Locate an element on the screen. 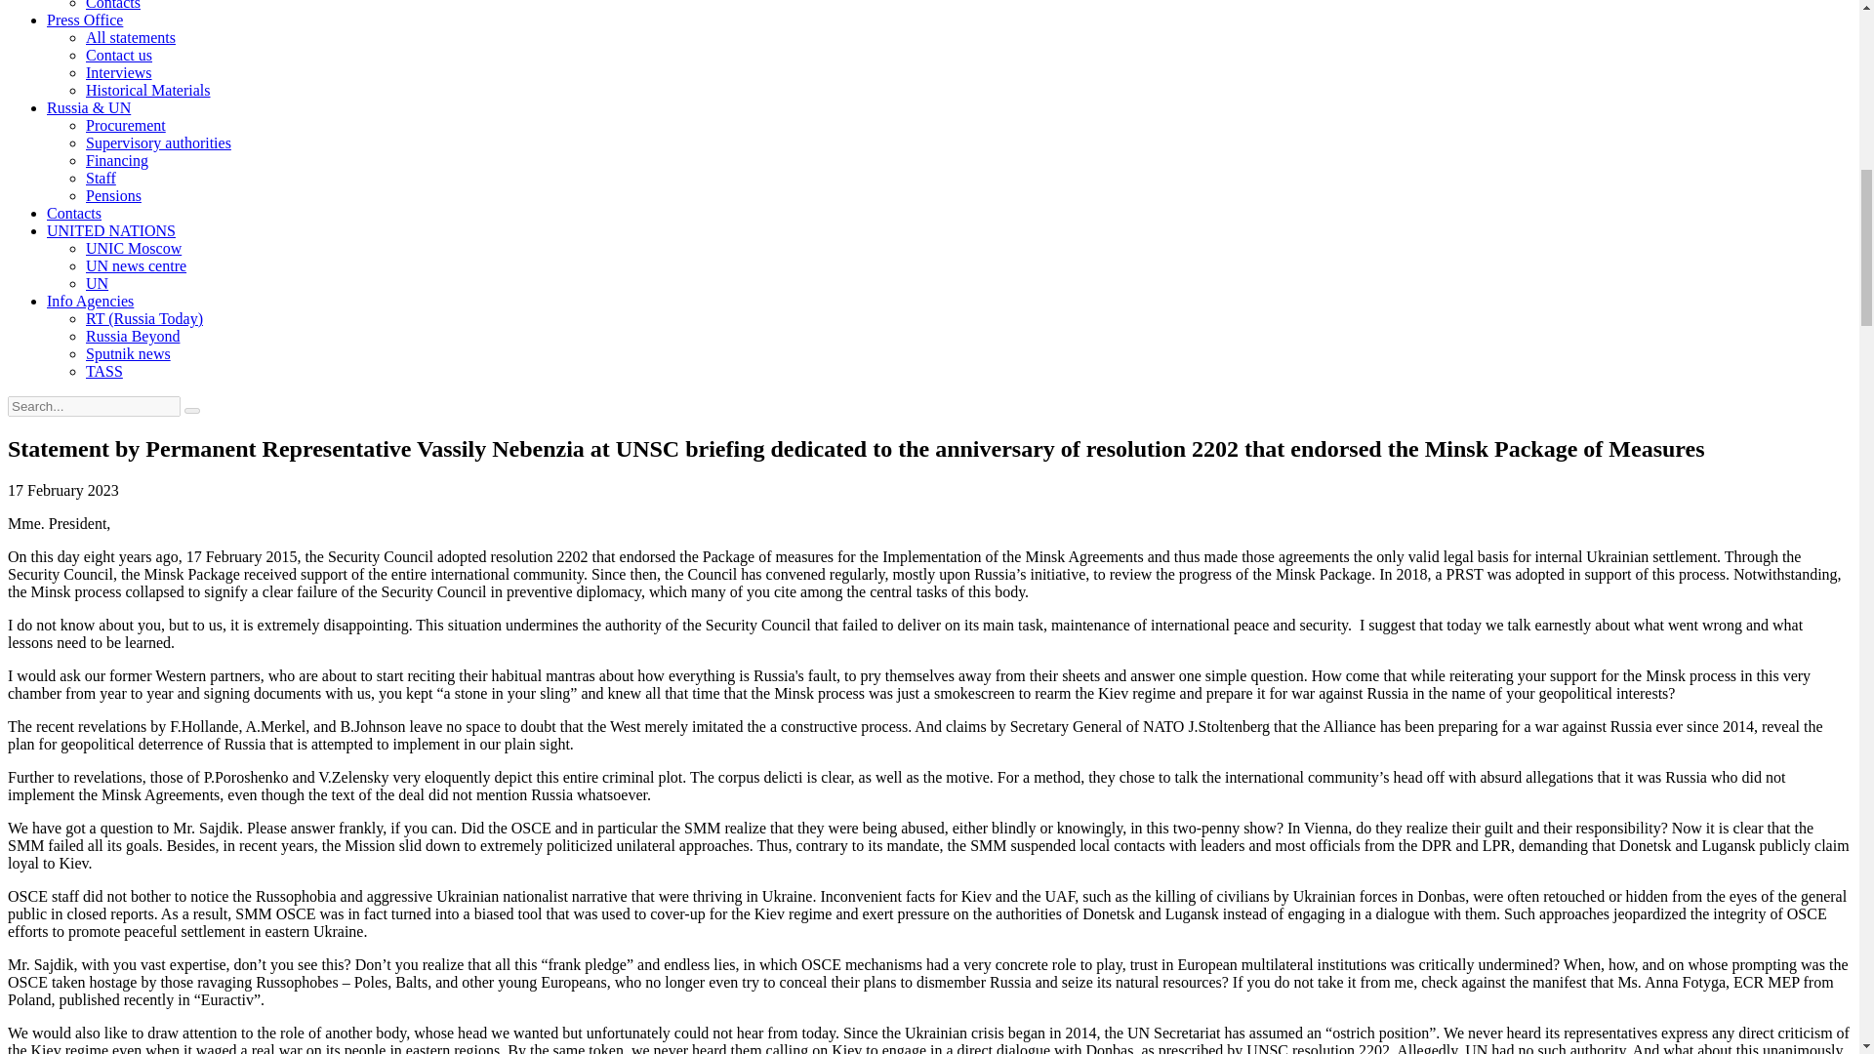 The height and width of the screenshot is (1054, 1874). Supervisory authorities is located at coordinates (158, 142).